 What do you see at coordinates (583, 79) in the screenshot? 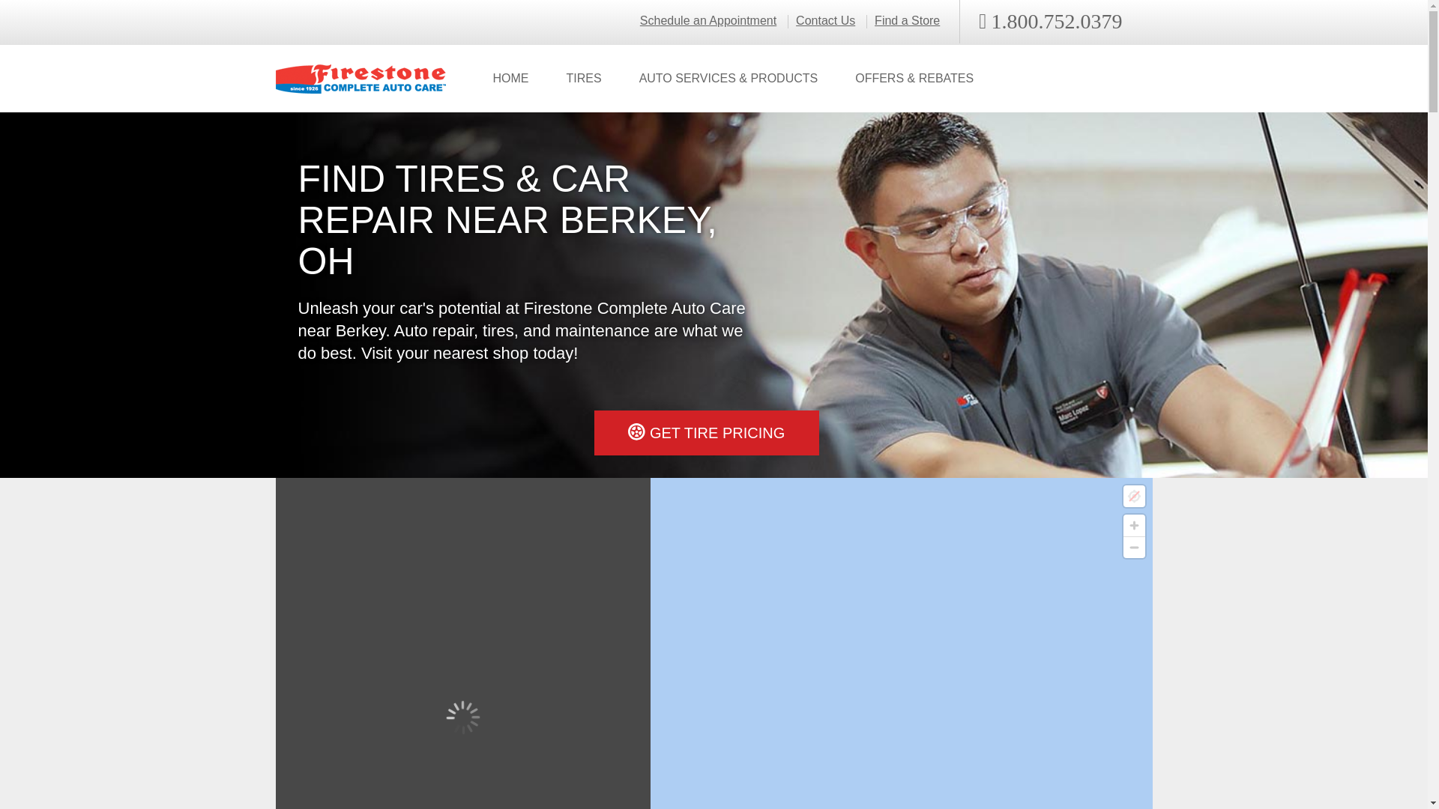
I see `TIRES` at bounding box center [583, 79].